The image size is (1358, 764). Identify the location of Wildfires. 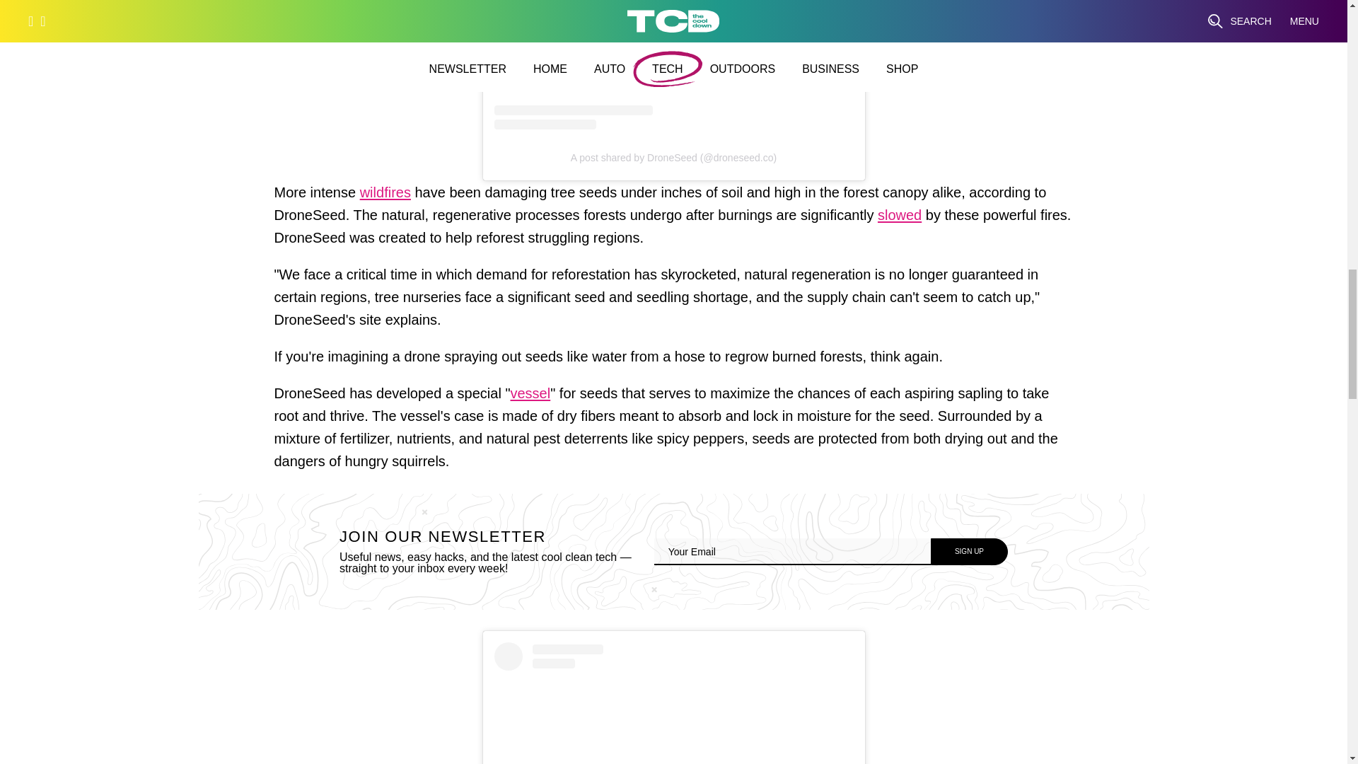
(385, 195).